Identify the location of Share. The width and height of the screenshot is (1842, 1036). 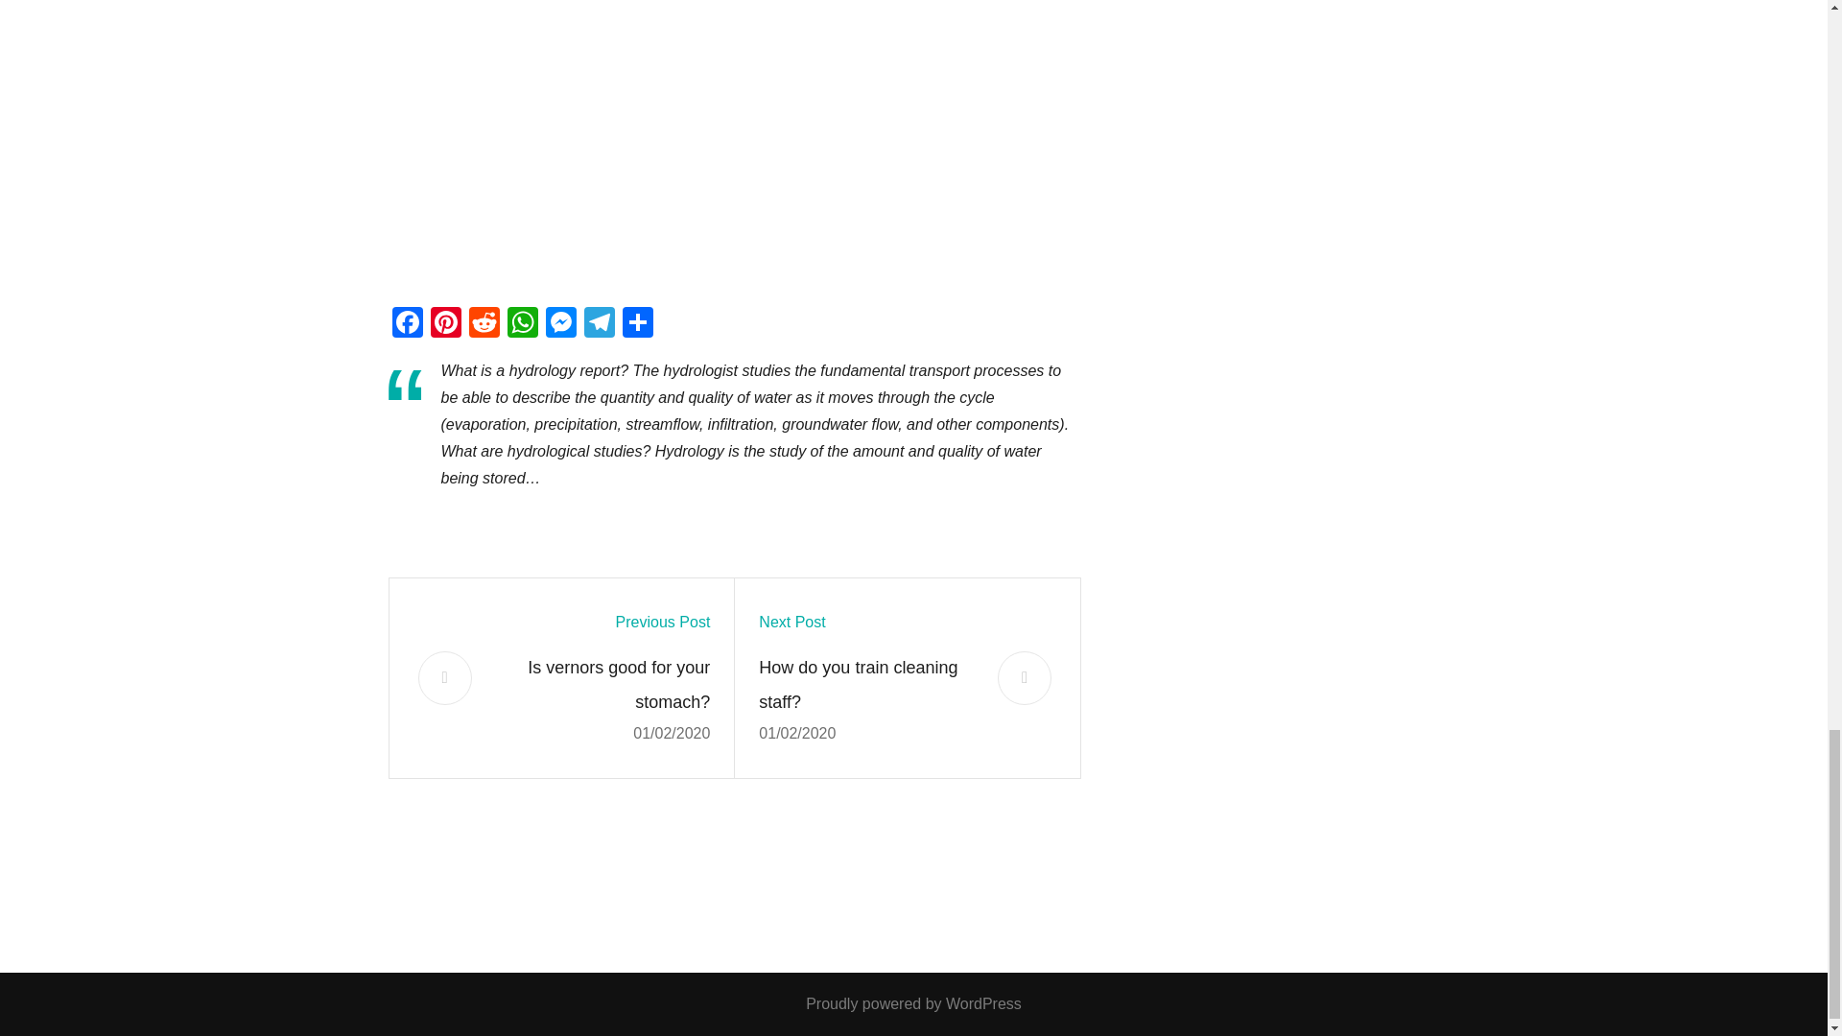
(636, 324).